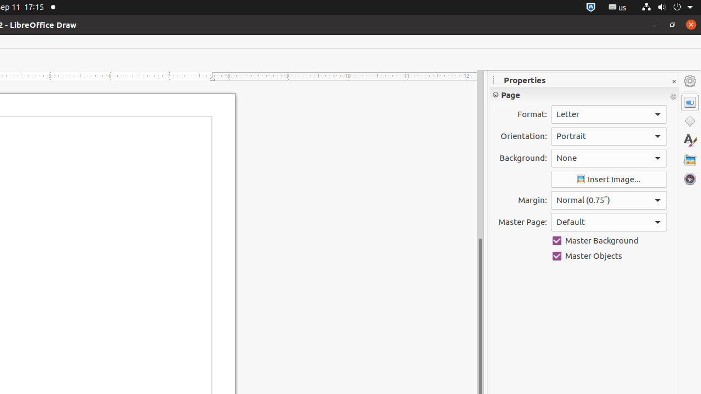 Image resolution: width=701 pixels, height=394 pixels. I want to click on Orientation:, so click(609, 136).